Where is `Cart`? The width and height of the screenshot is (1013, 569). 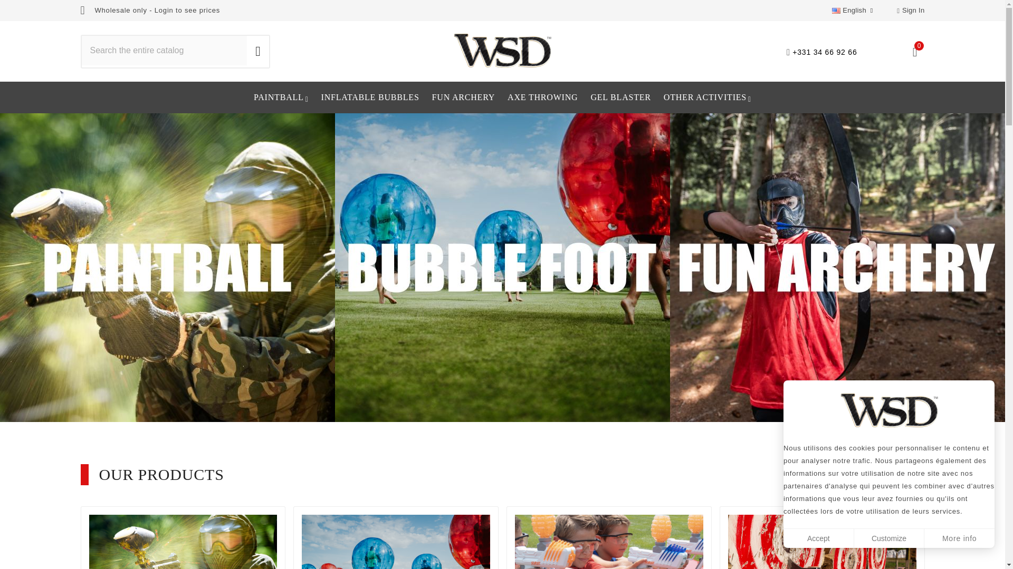
Cart is located at coordinates (914, 52).